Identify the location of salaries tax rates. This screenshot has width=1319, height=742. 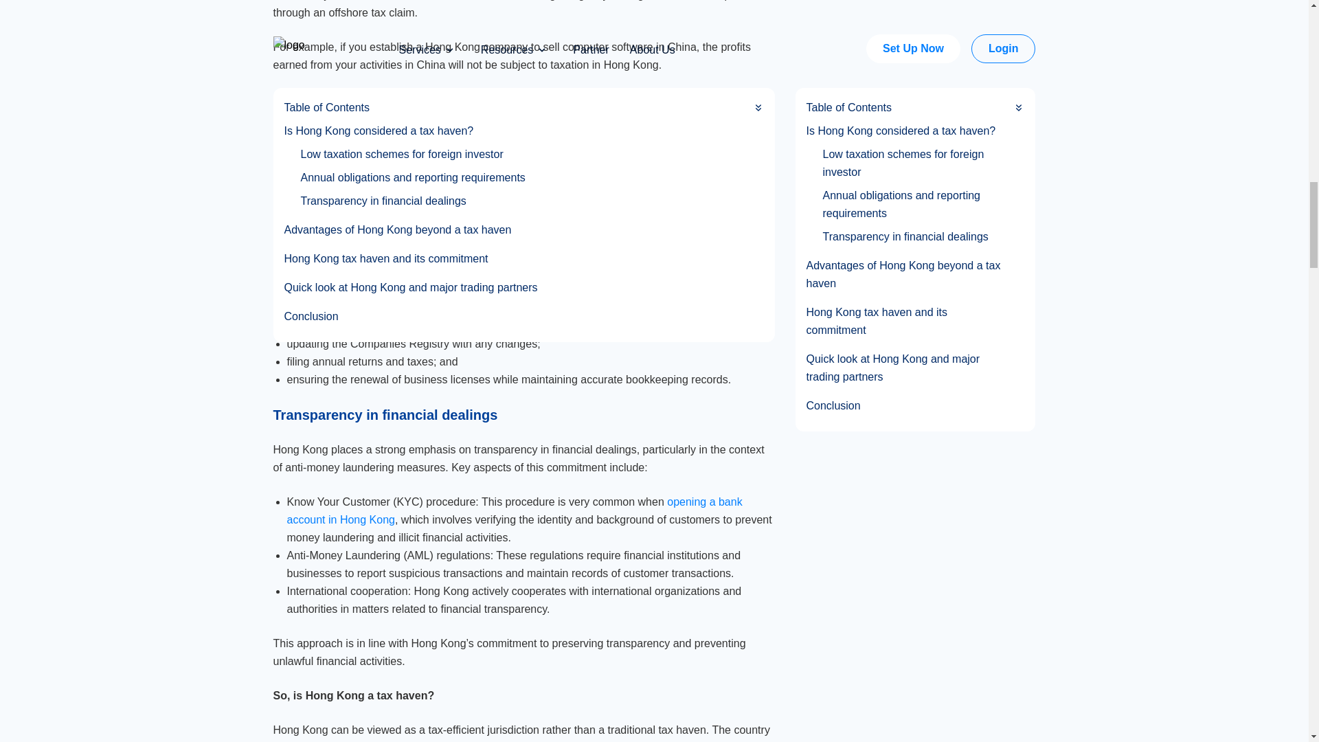
(381, 133).